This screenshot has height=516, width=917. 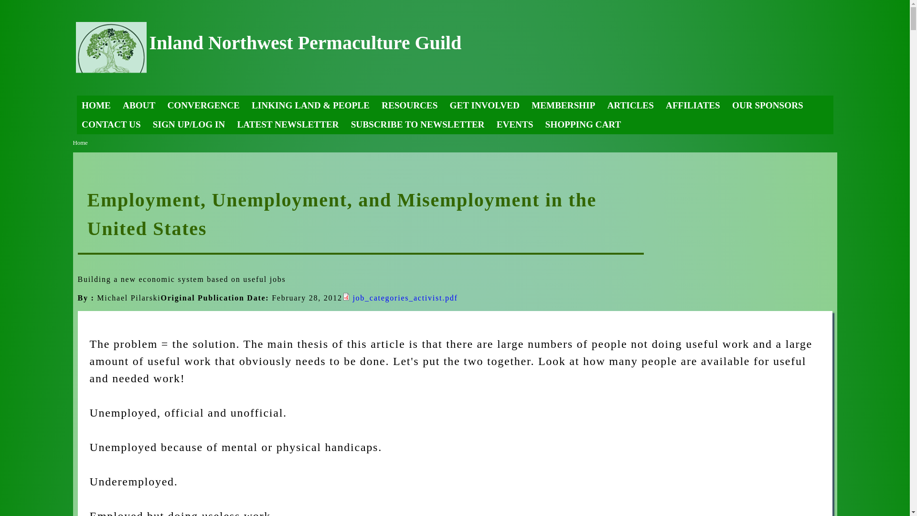 What do you see at coordinates (139, 105) in the screenshot?
I see `ABOUT` at bounding box center [139, 105].